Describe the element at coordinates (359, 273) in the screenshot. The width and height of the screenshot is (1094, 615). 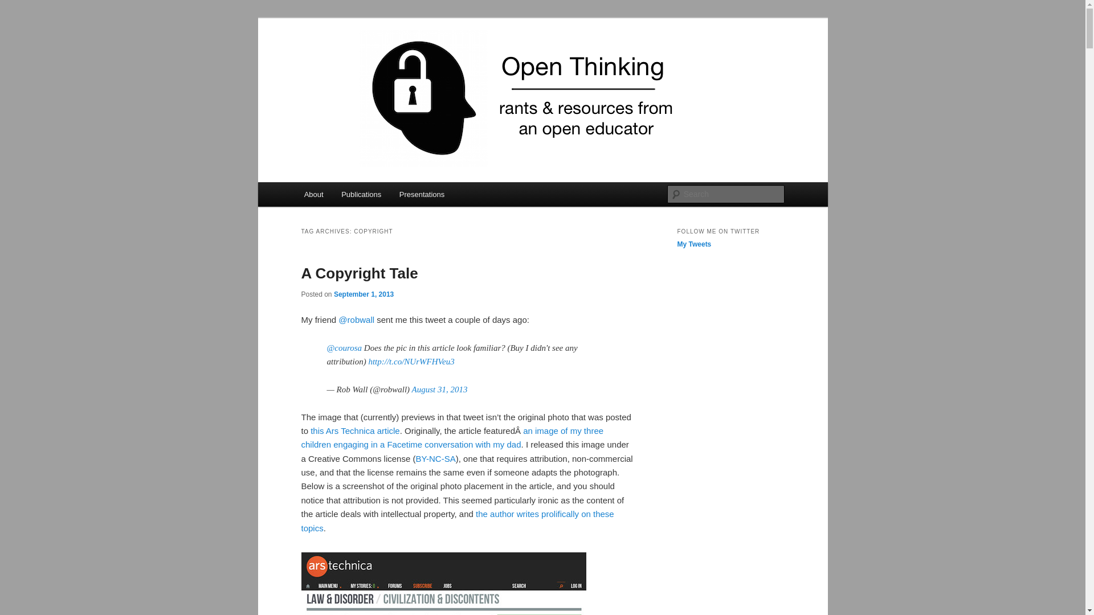
I see `A Copyright Tale` at that location.